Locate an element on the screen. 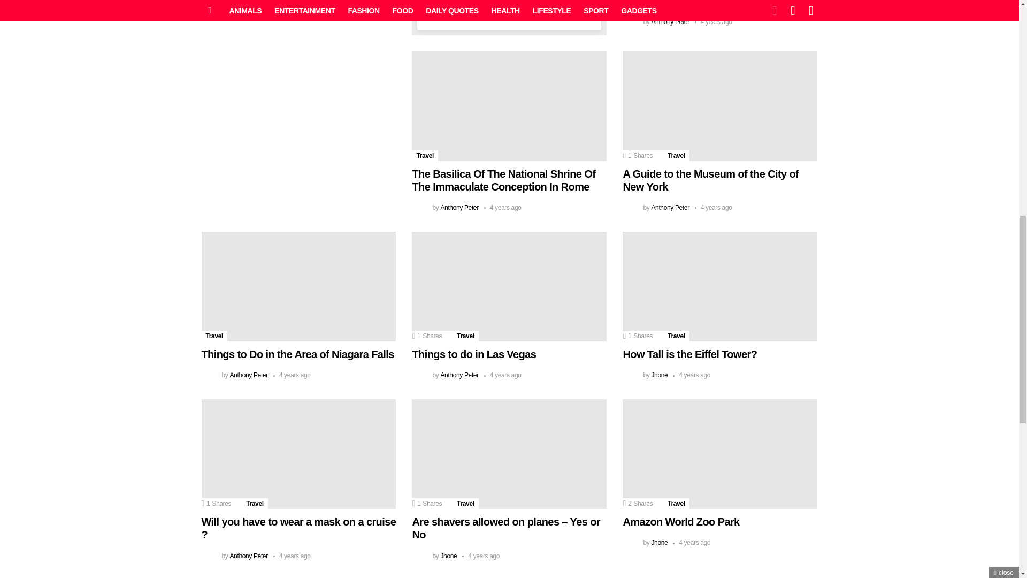  A Guide to the Museum of the City of New York is located at coordinates (720, 106).